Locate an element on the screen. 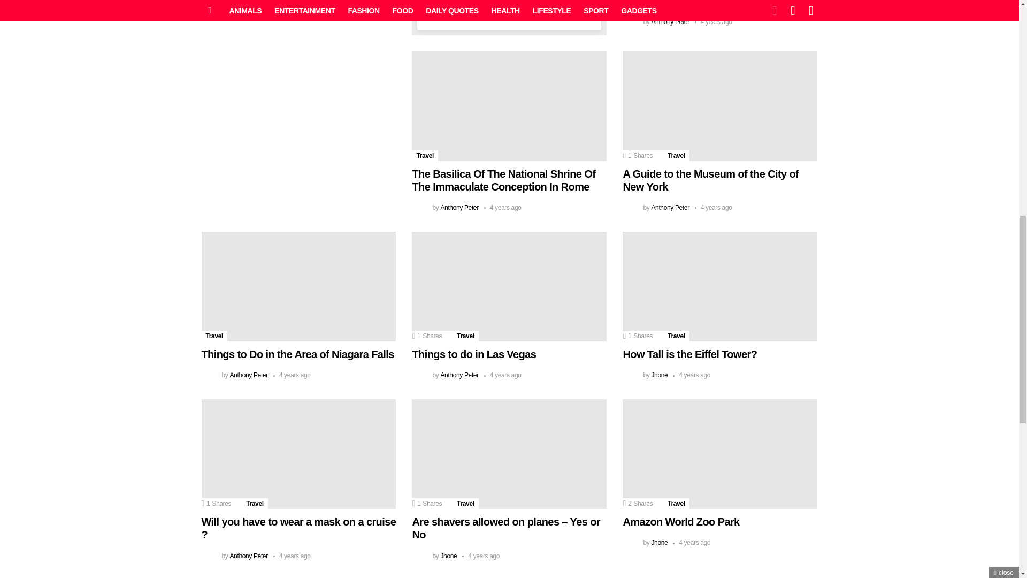  A Guide to the Museum of the City of New York is located at coordinates (720, 106).